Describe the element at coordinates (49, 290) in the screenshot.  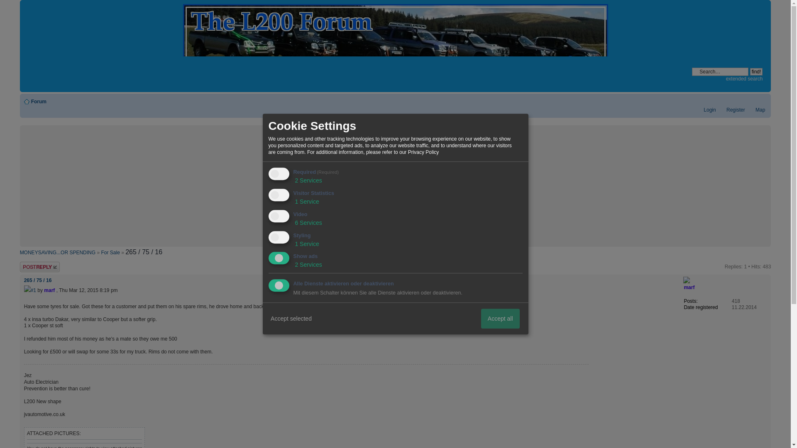
I see `marf` at that location.